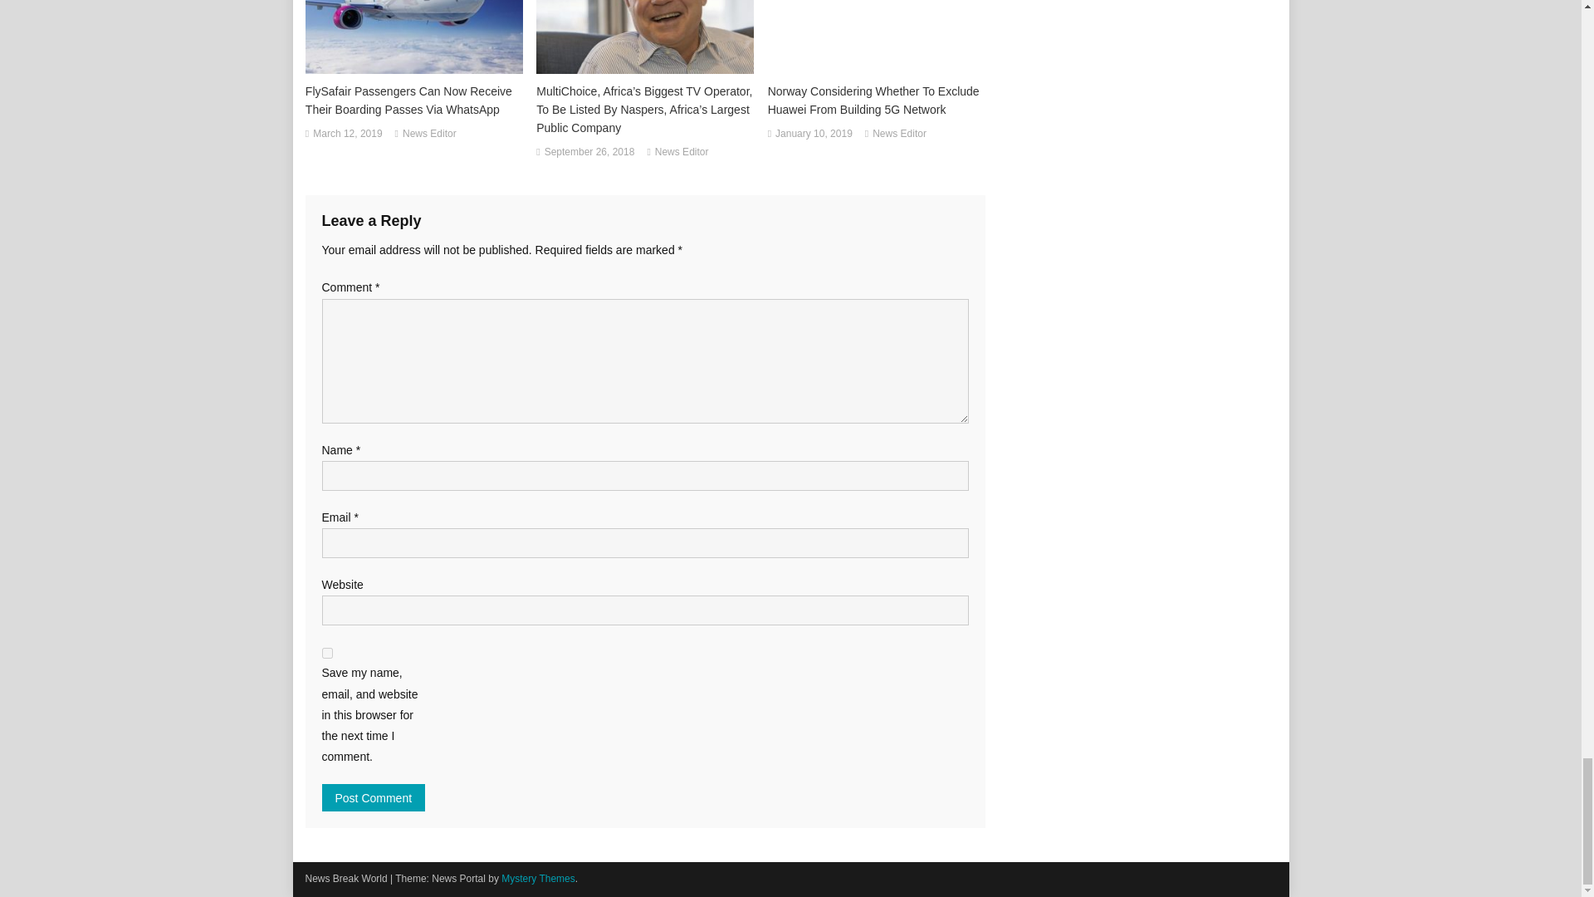 This screenshot has width=1594, height=897. What do you see at coordinates (814, 135) in the screenshot?
I see `January 10, 2019` at bounding box center [814, 135].